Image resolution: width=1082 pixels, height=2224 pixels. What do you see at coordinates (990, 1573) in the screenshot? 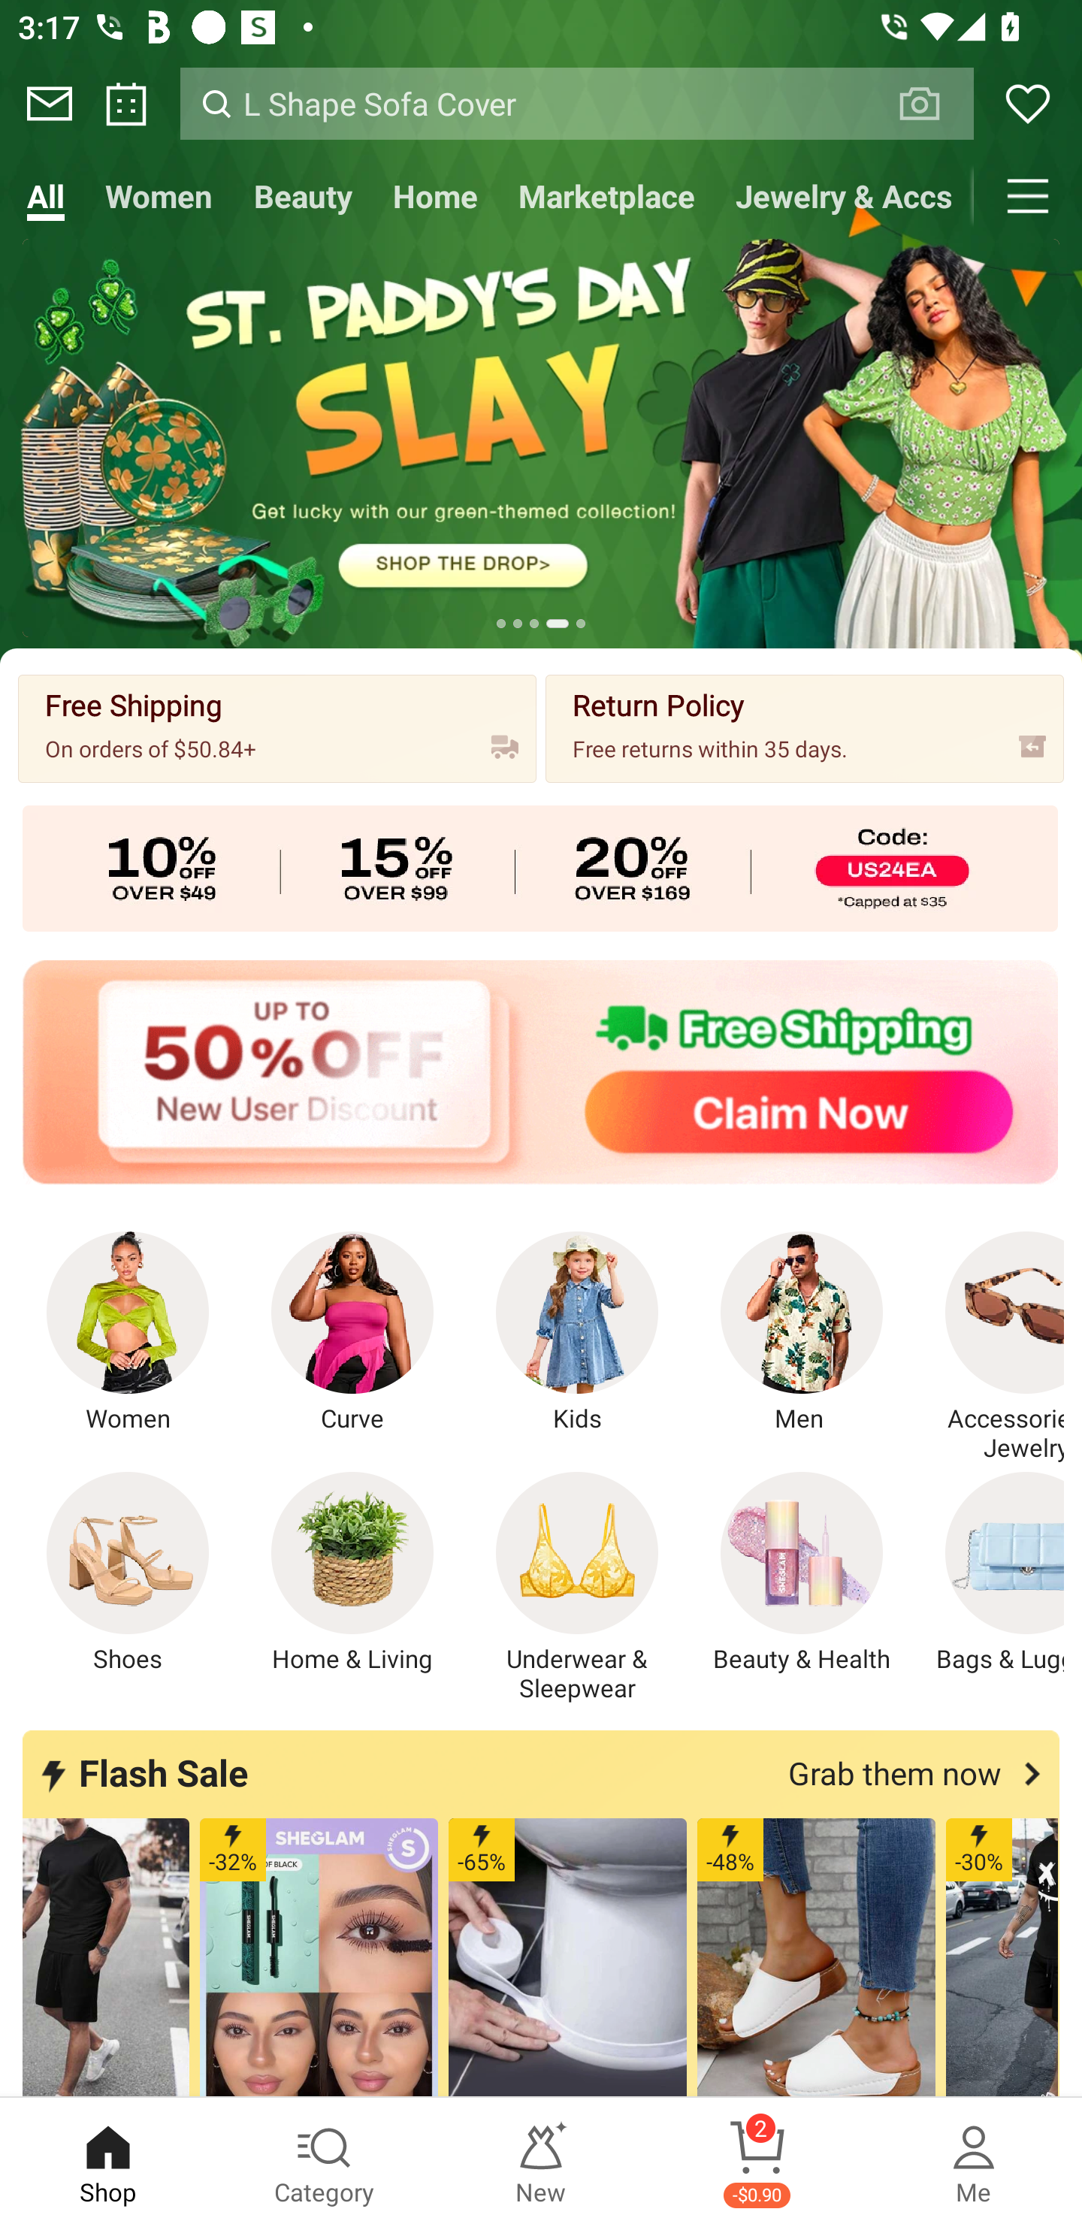
I see `Bags & Luggage` at bounding box center [990, 1573].